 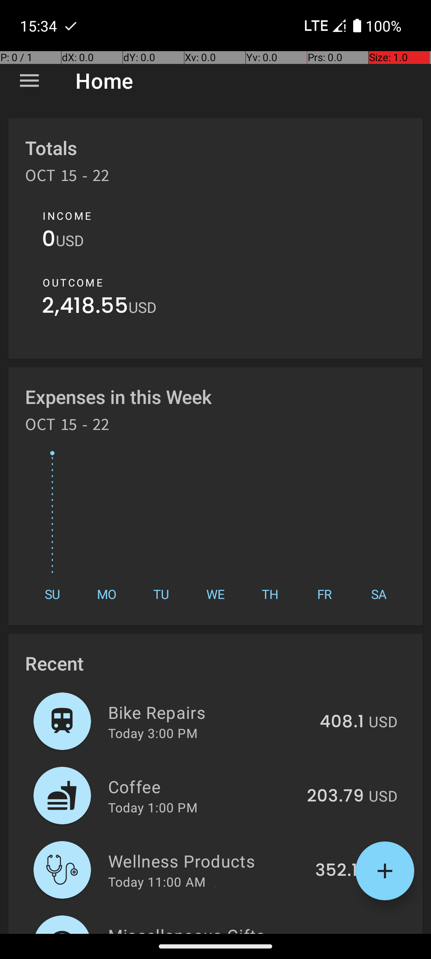 I want to click on Coffee, so click(x=203, y=786).